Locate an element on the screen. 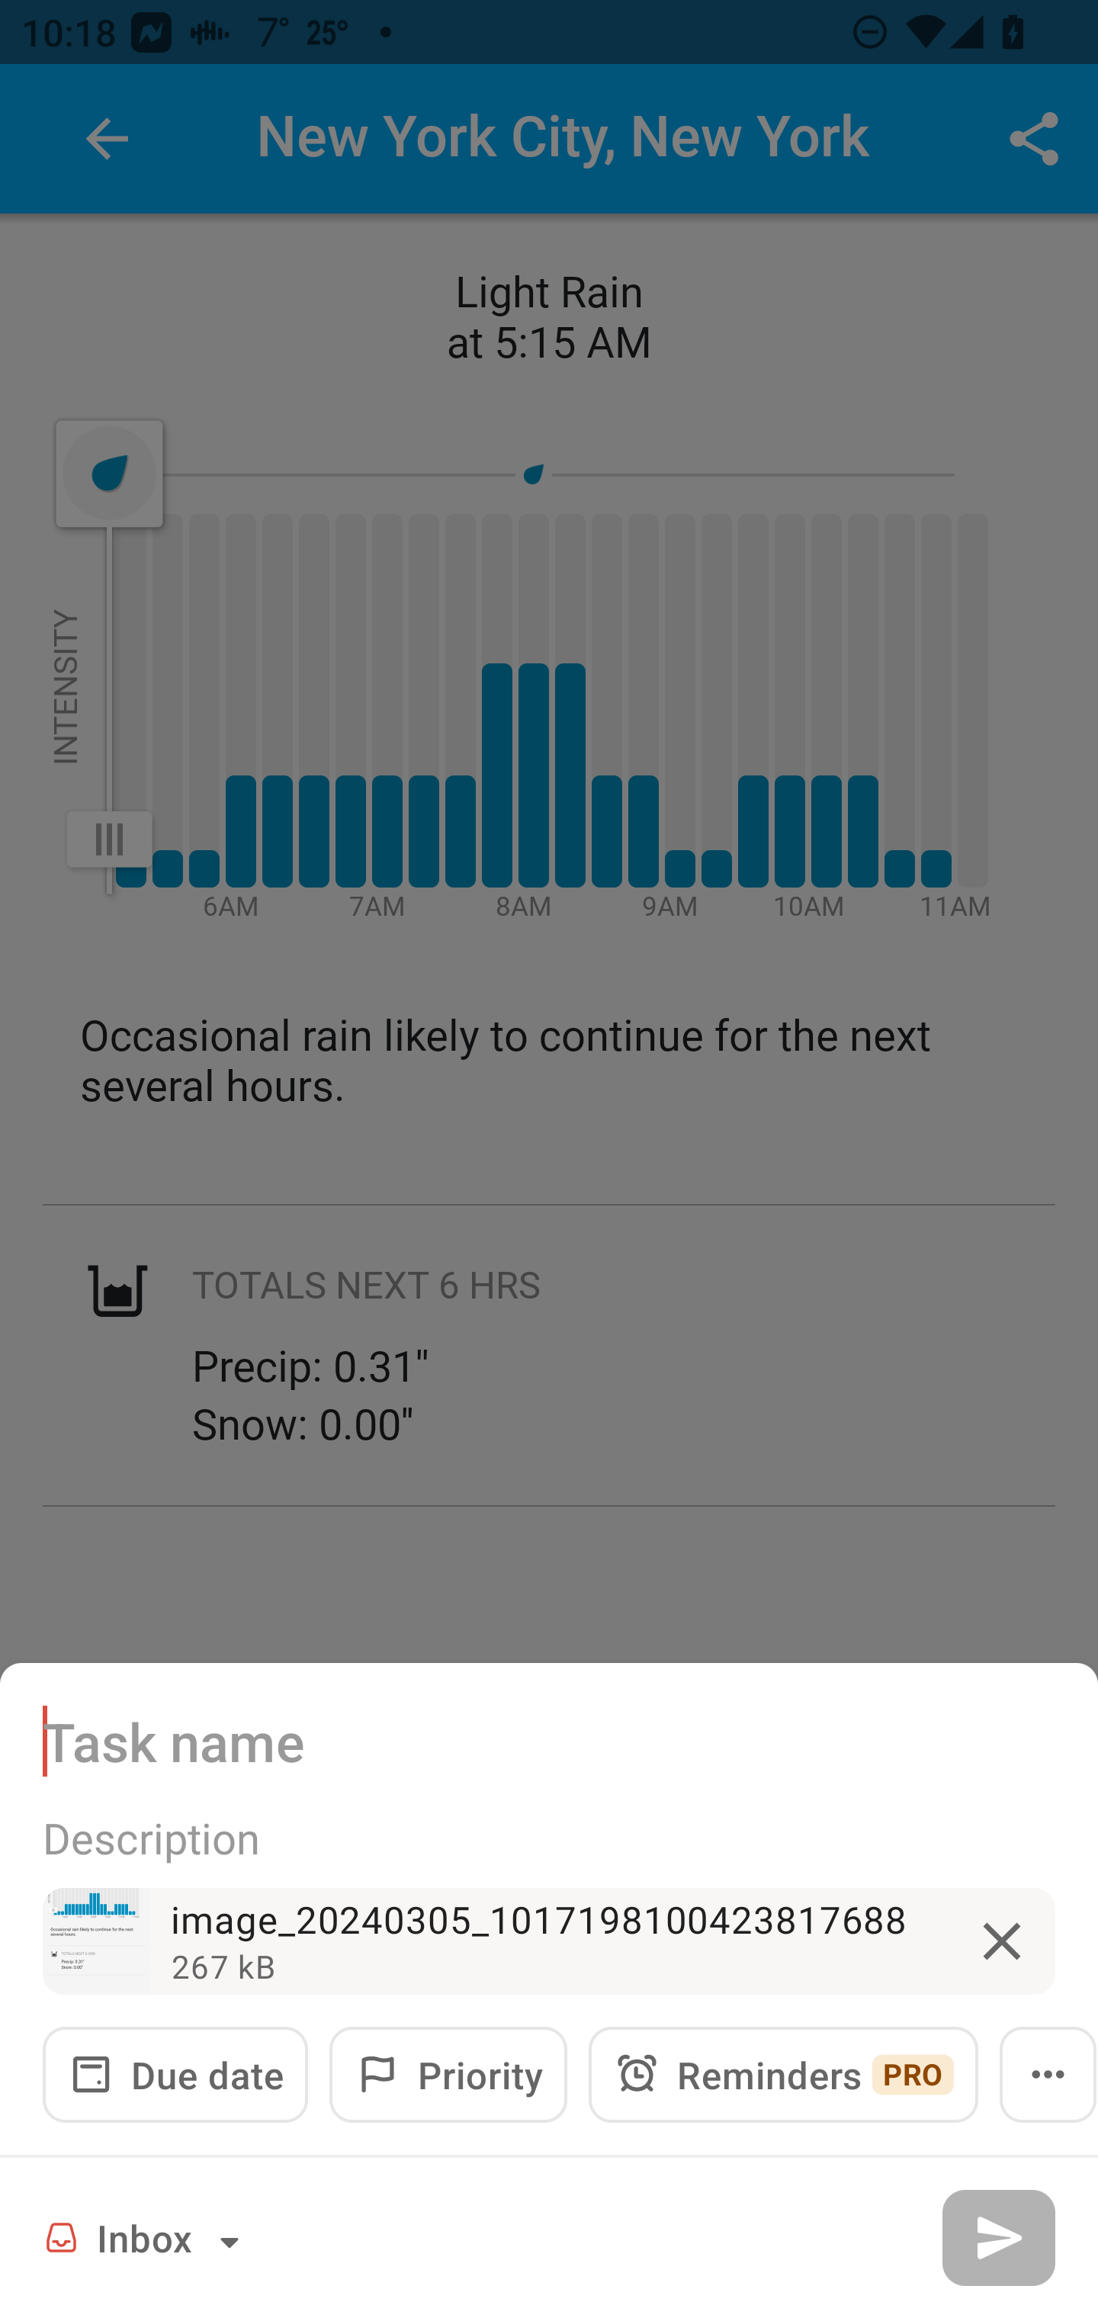 The height and width of the screenshot is (2318, 1098). Description is located at coordinates (549, 1837).